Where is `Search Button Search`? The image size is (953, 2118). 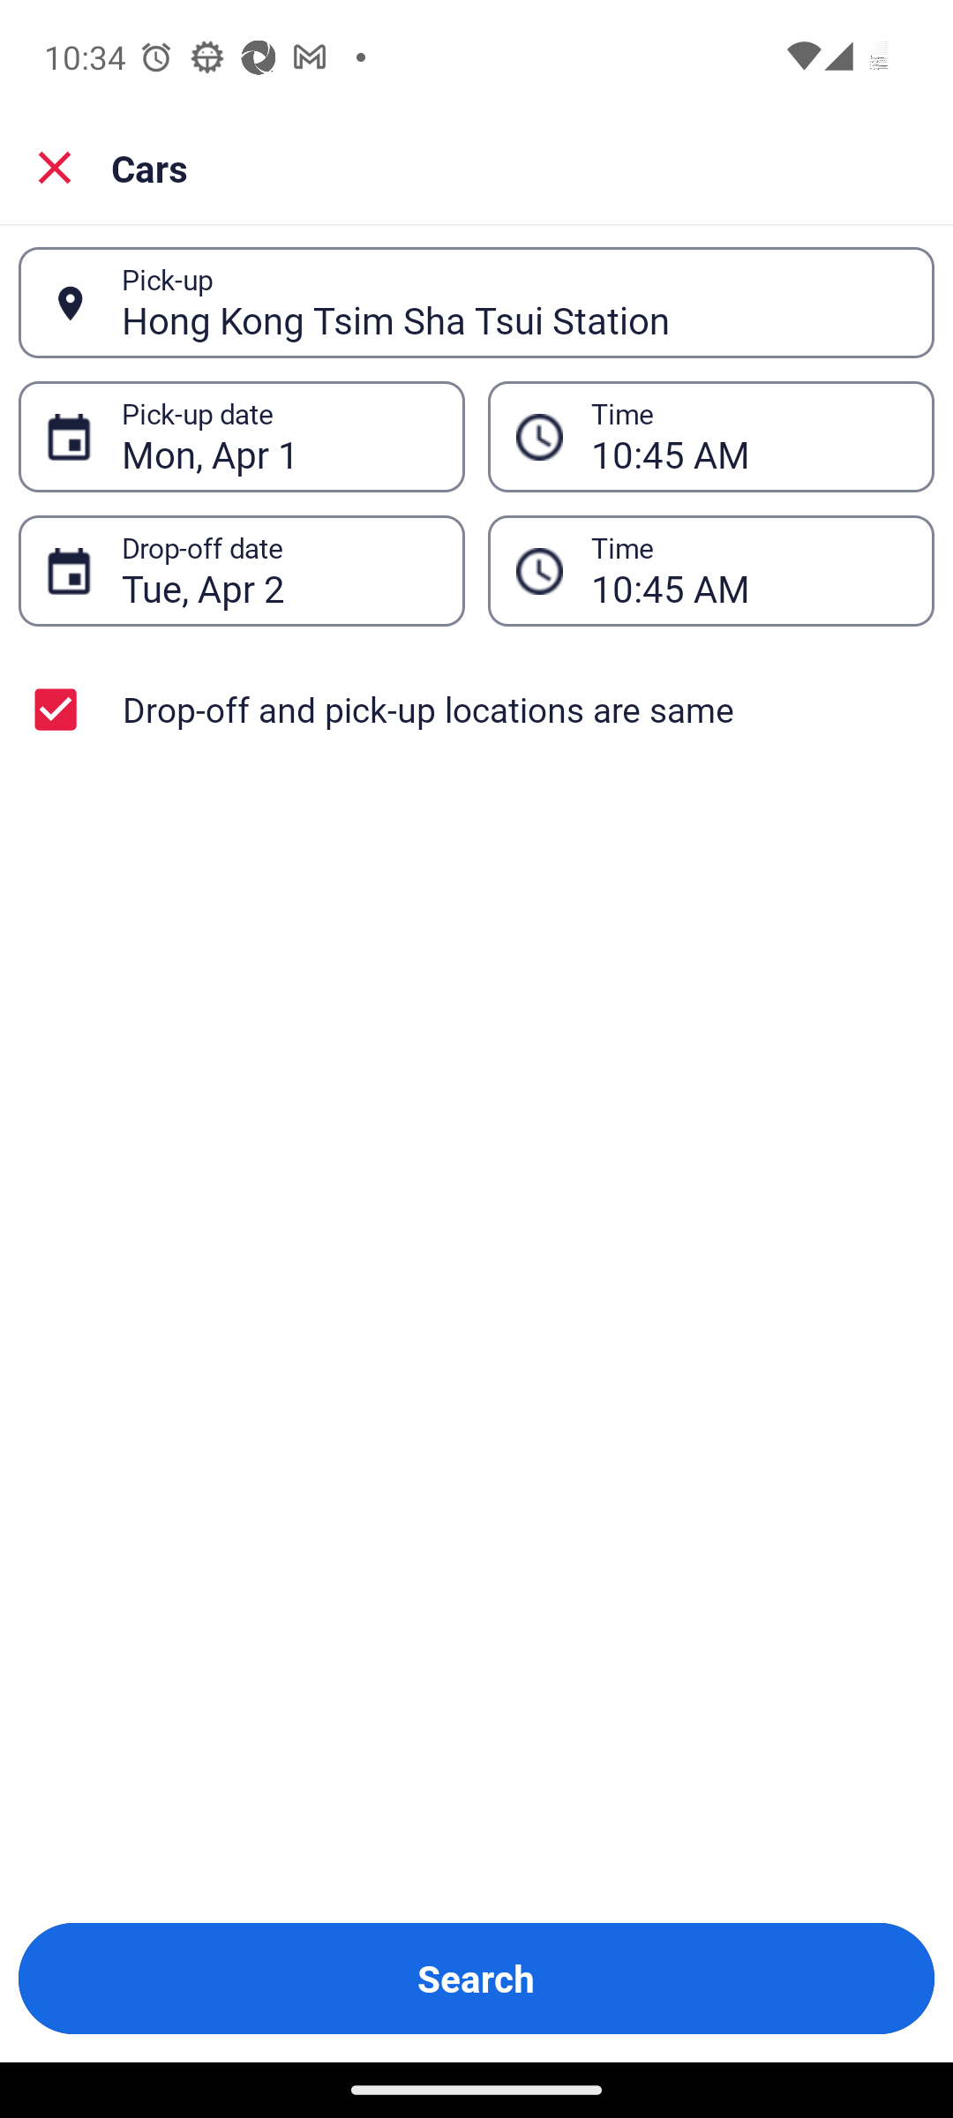 Search Button Search is located at coordinates (476, 1979).